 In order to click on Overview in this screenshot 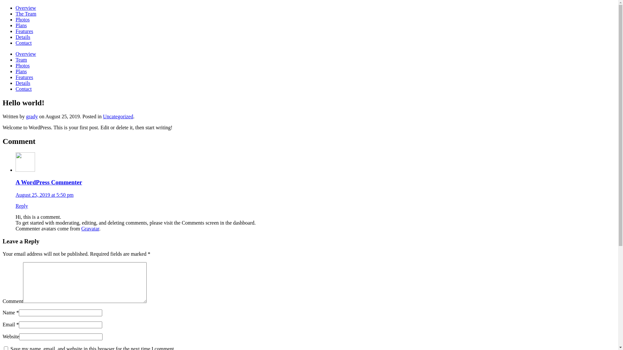, I will do `click(26, 8)`.